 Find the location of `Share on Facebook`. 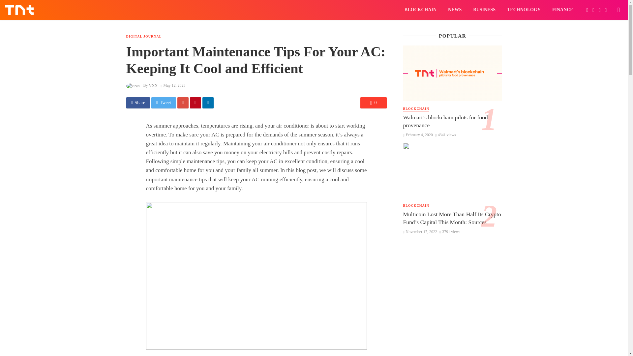

Share on Facebook is located at coordinates (138, 103).